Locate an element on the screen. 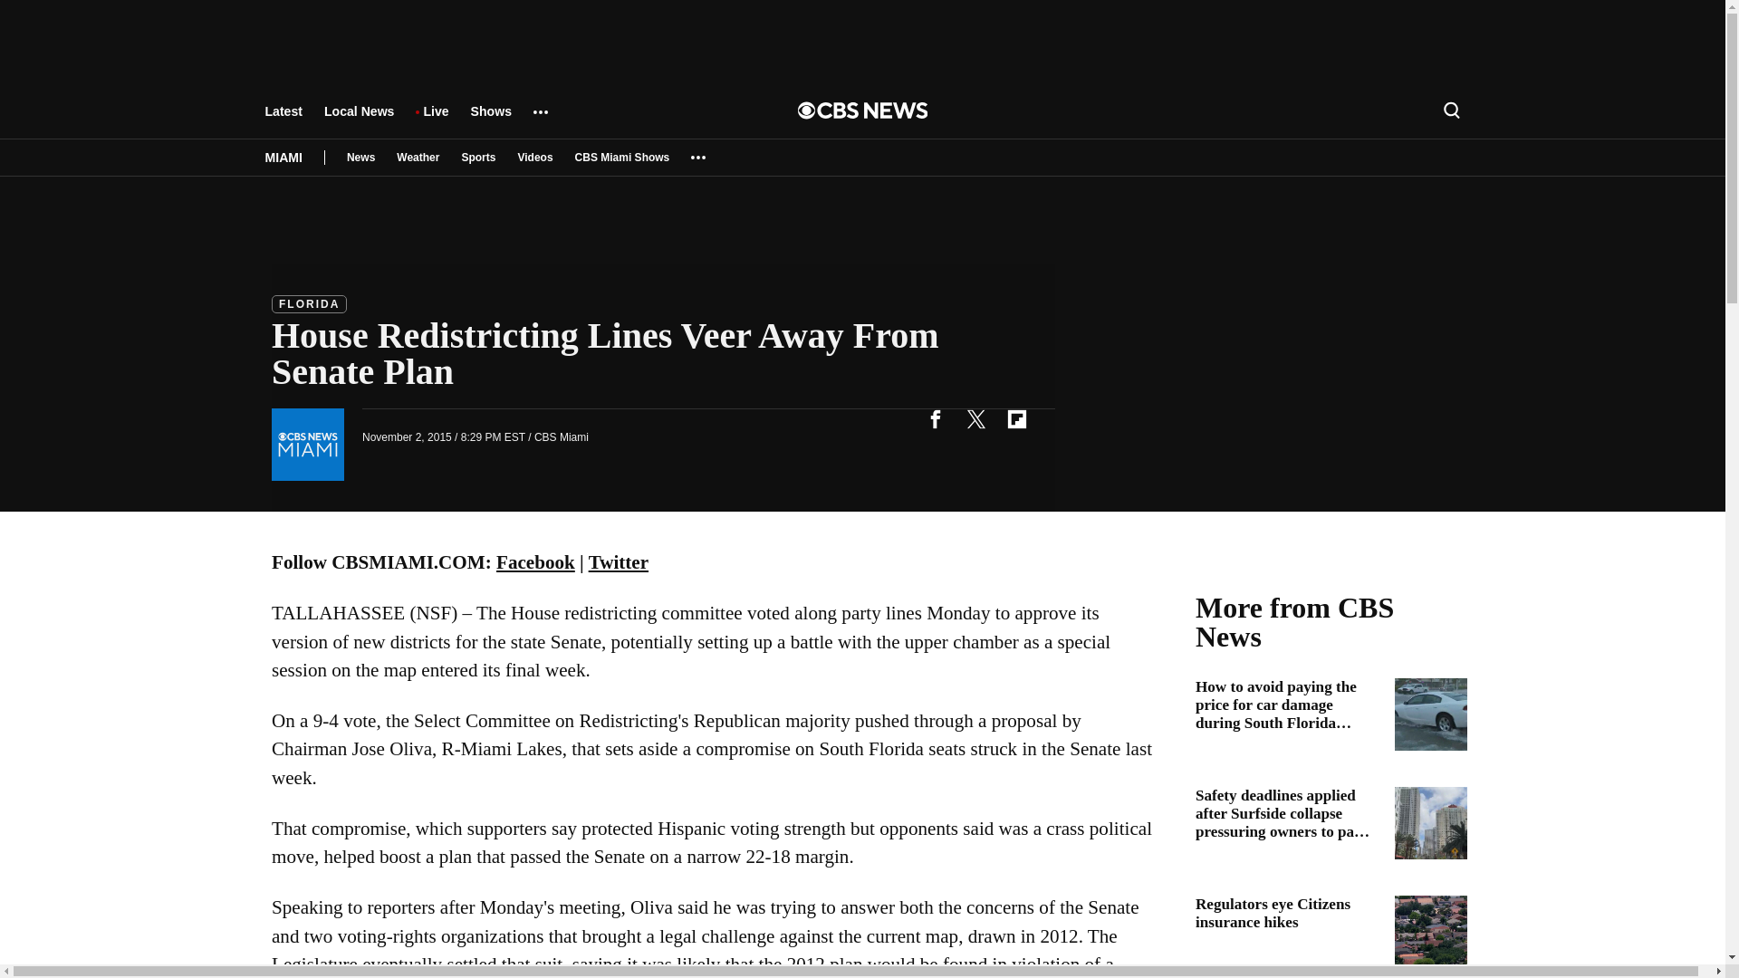 This screenshot has height=978, width=1739. Latest is located at coordinates (283, 120).